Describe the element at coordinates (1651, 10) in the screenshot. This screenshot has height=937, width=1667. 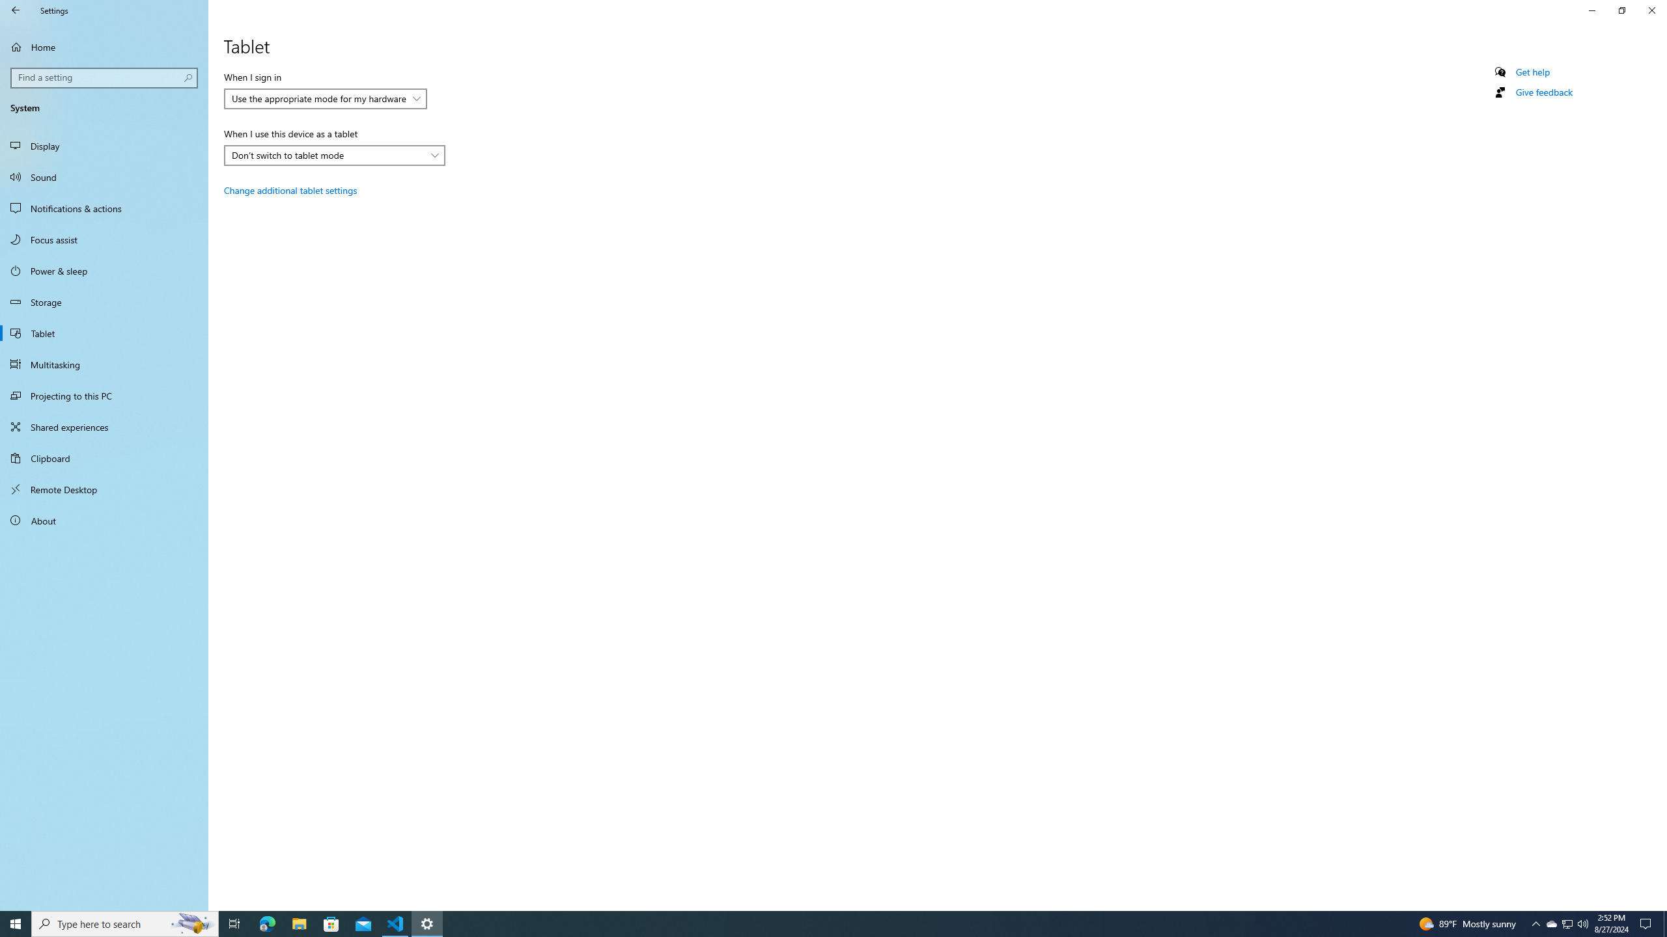
I see `Close Settings` at that location.